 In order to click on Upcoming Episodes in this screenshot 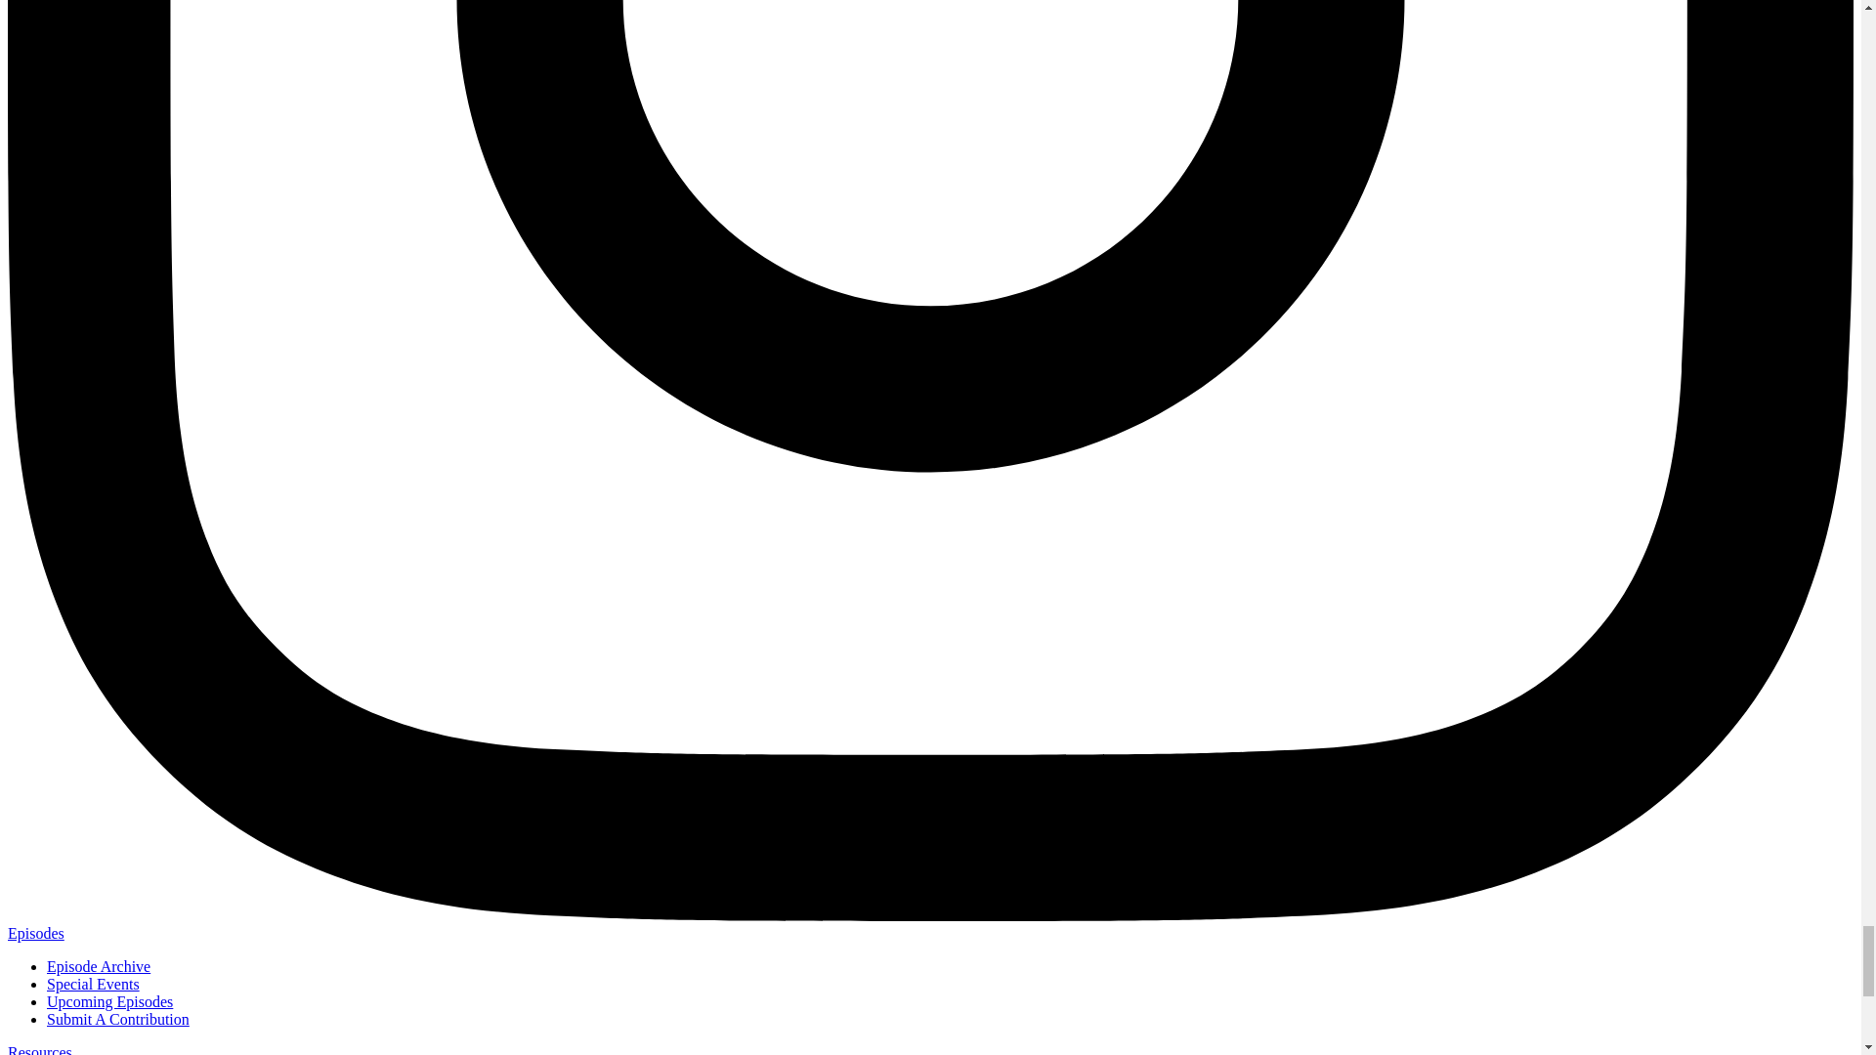, I will do `click(109, 1001)`.